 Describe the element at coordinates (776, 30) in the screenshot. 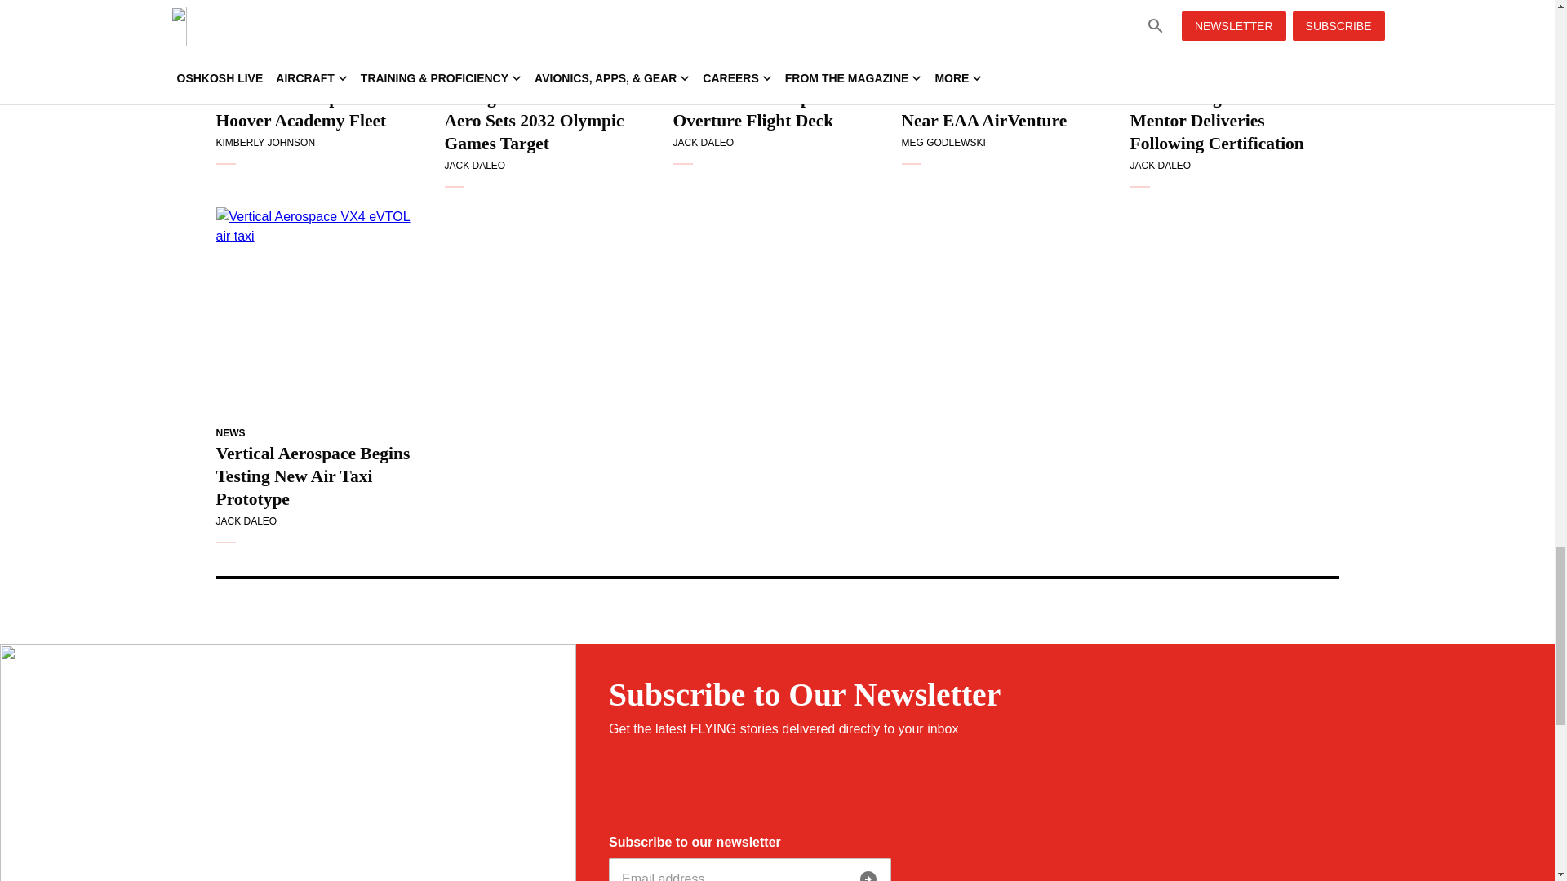

I see `Boom Unveils Supersonic Overture Flight Deck` at that location.